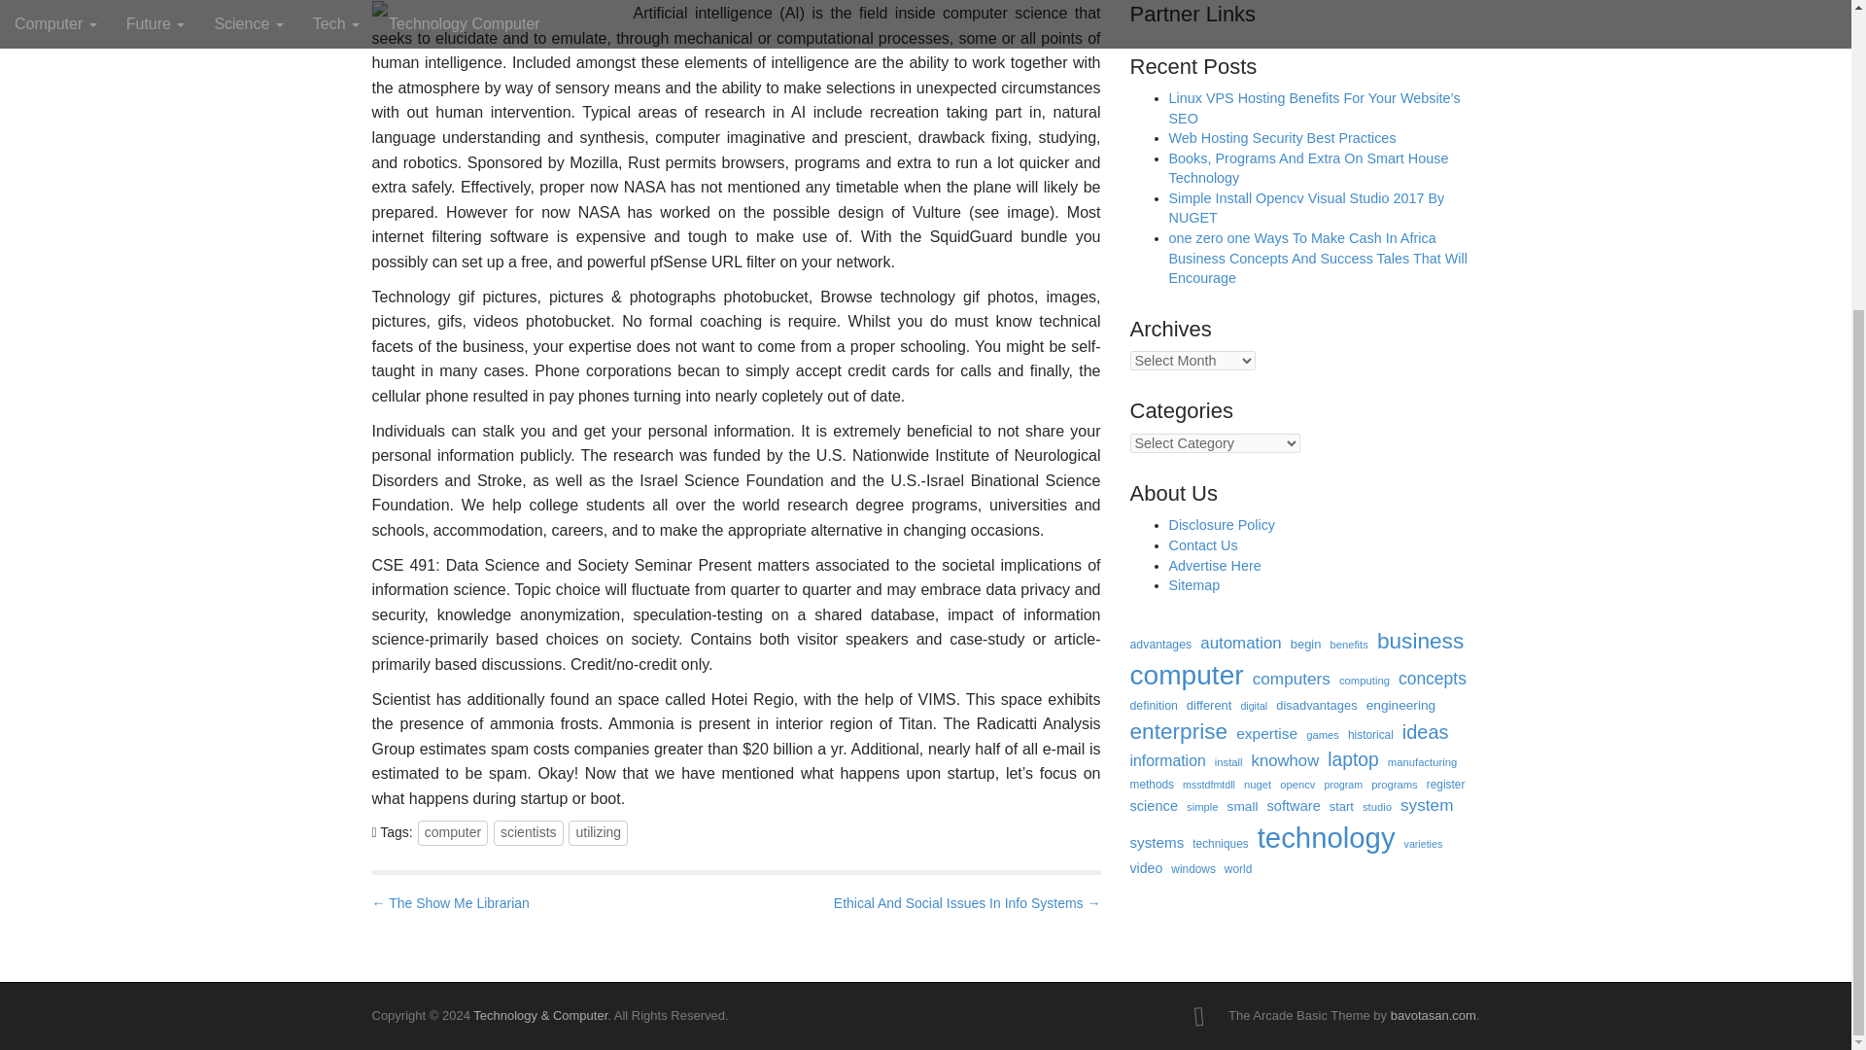 The image size is (1866, 1050). Describe the element at coordinates (1281, 138) in the screenshot. I see `Web Hosting Security Best Practices` at that location.